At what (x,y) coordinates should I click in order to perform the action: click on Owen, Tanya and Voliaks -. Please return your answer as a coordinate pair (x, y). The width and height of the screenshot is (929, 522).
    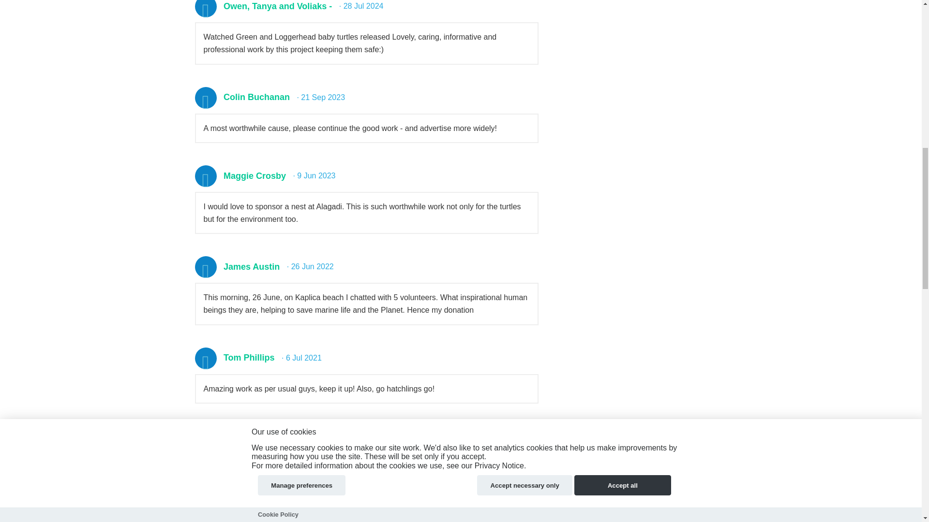
    Looking at the image, I should click on (278, 6).